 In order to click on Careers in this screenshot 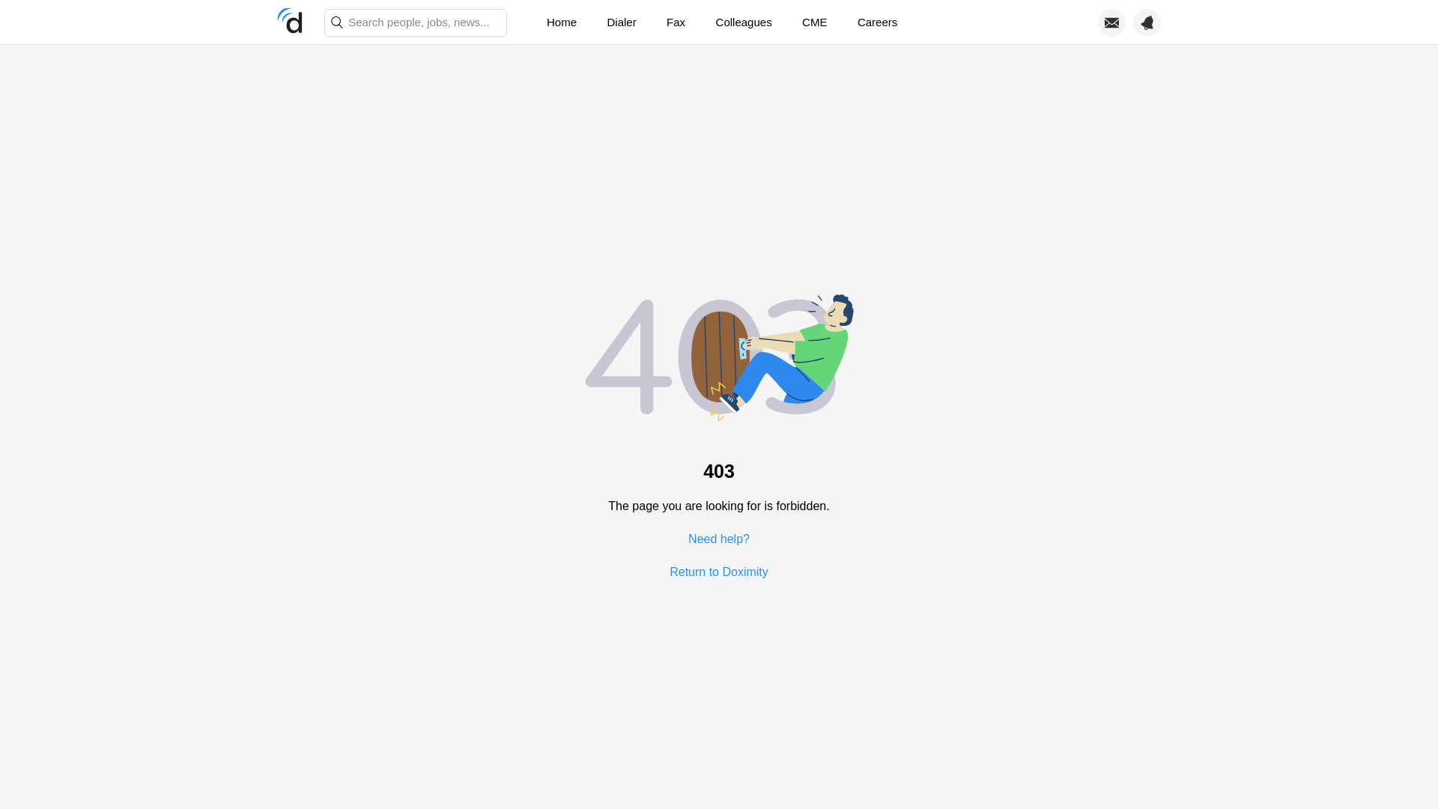, I will do `click(877, 22)`.